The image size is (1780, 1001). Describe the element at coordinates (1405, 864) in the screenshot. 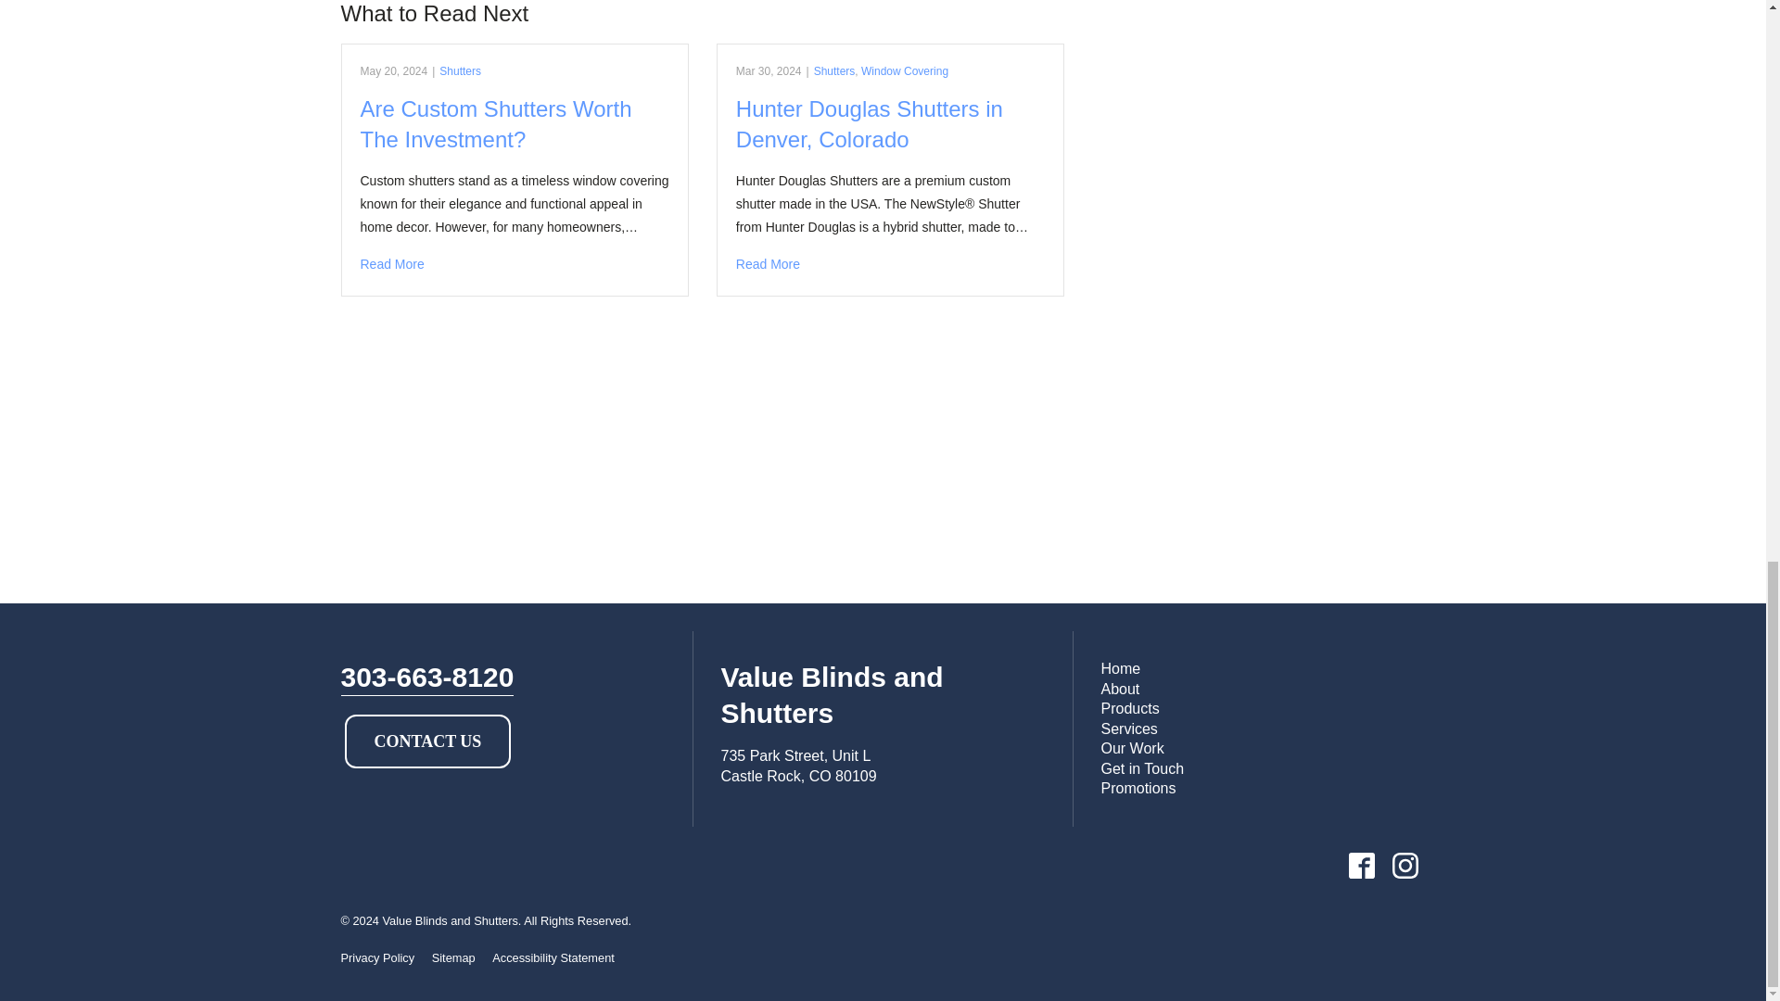

I see `instagram` at that location.